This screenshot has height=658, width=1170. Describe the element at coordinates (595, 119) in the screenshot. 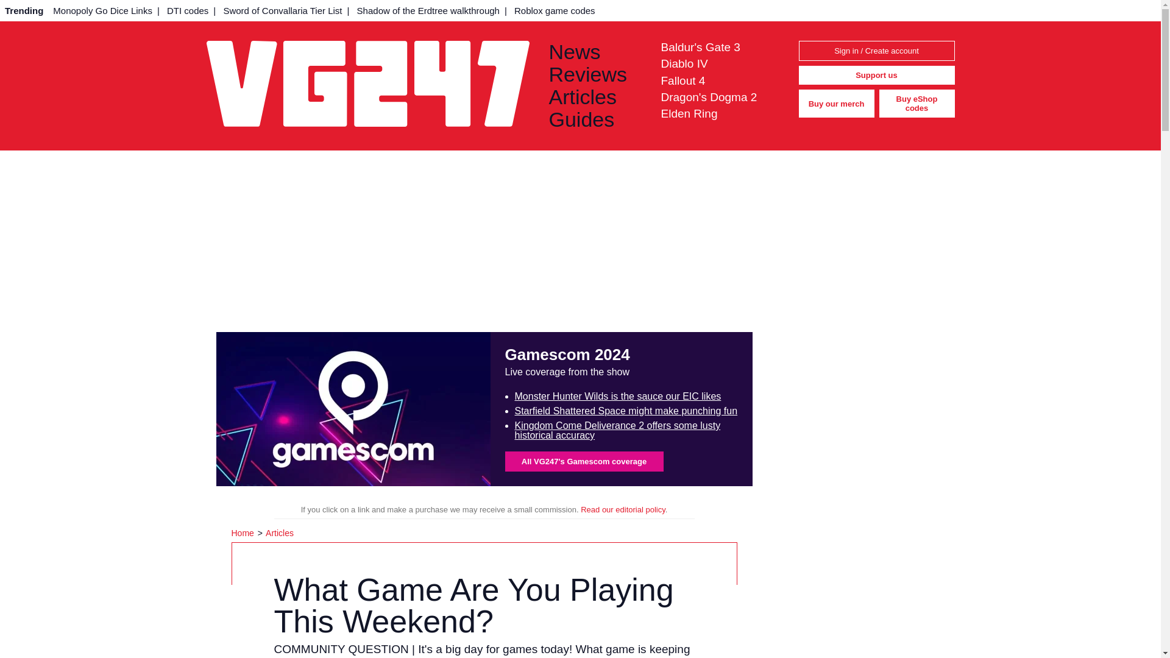

I see `Guides` at that location.